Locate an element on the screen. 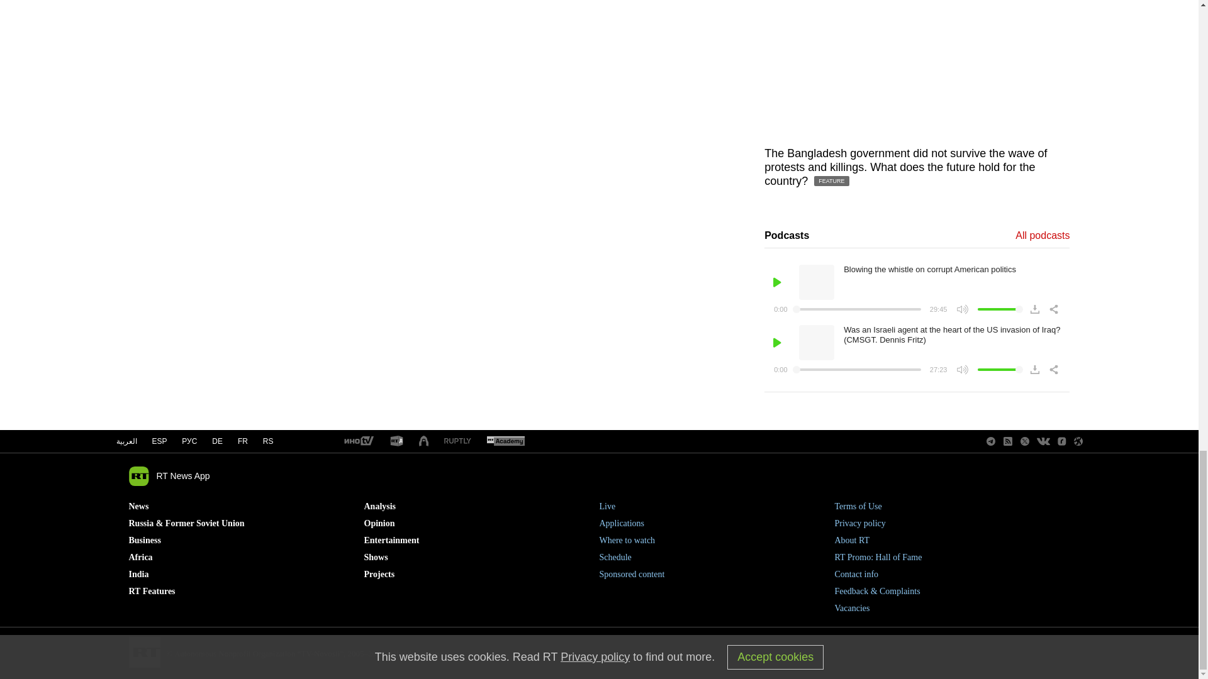 The height and width of the screenshot is (679, 1208). RT  is located at coordinates (358, 441).